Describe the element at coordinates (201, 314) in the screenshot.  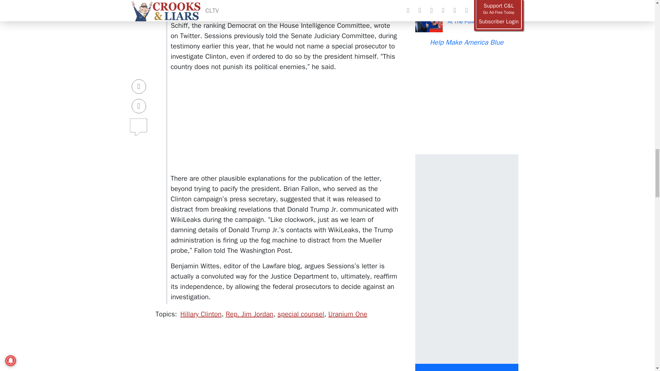
I see `Hillary Clinton` at that location.